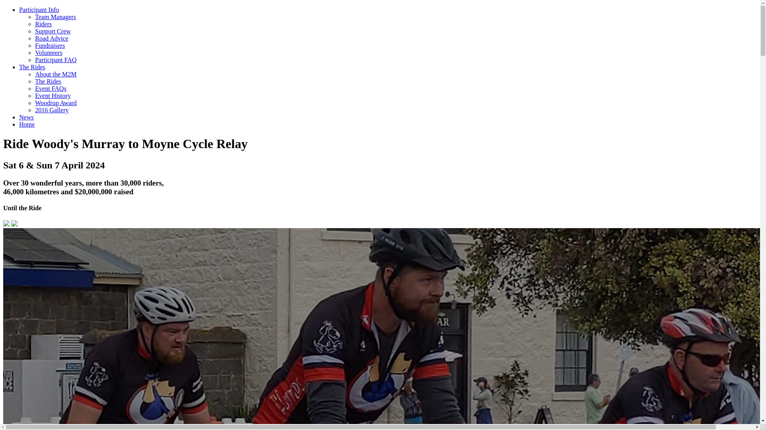 The height and width of the screenshot is (430, 766). I want to click on About the M2M, so click(56, 74).